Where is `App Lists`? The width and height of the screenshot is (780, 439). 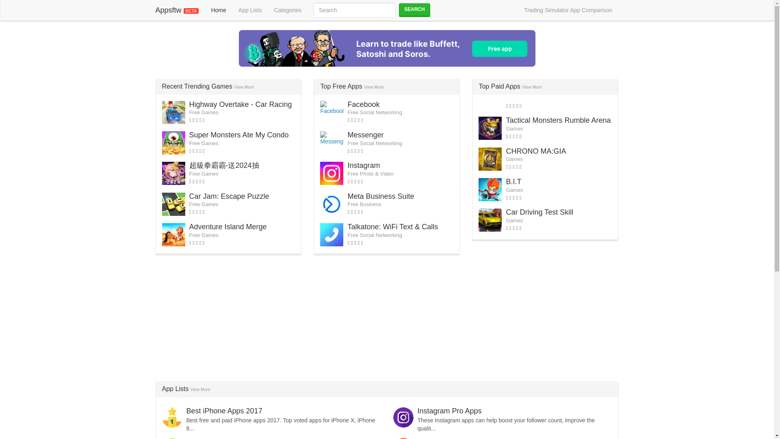 App Lists is located at coordinates (250, 10).